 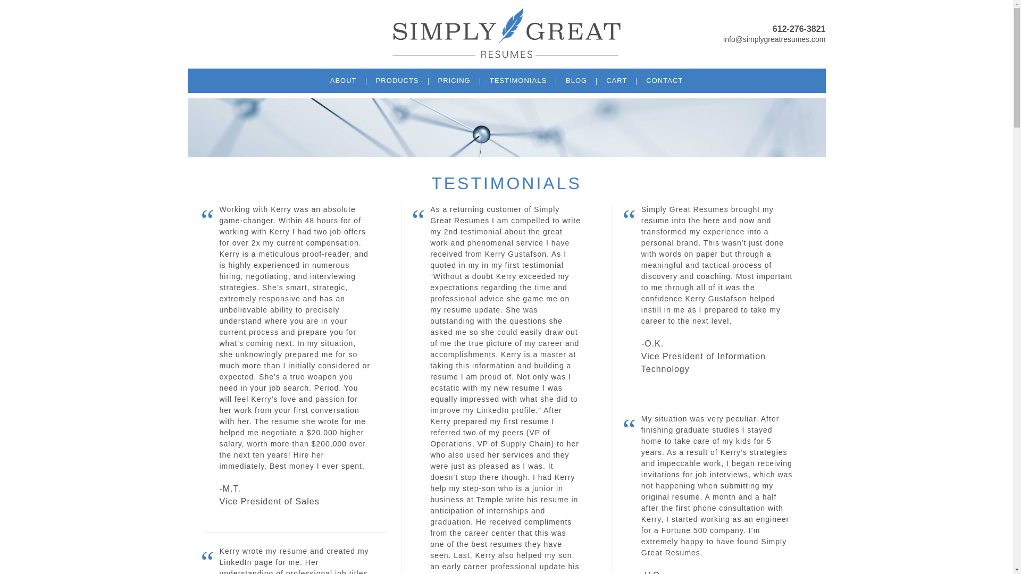 I want to click on 612-276-3821, so click(x=774, y=29).